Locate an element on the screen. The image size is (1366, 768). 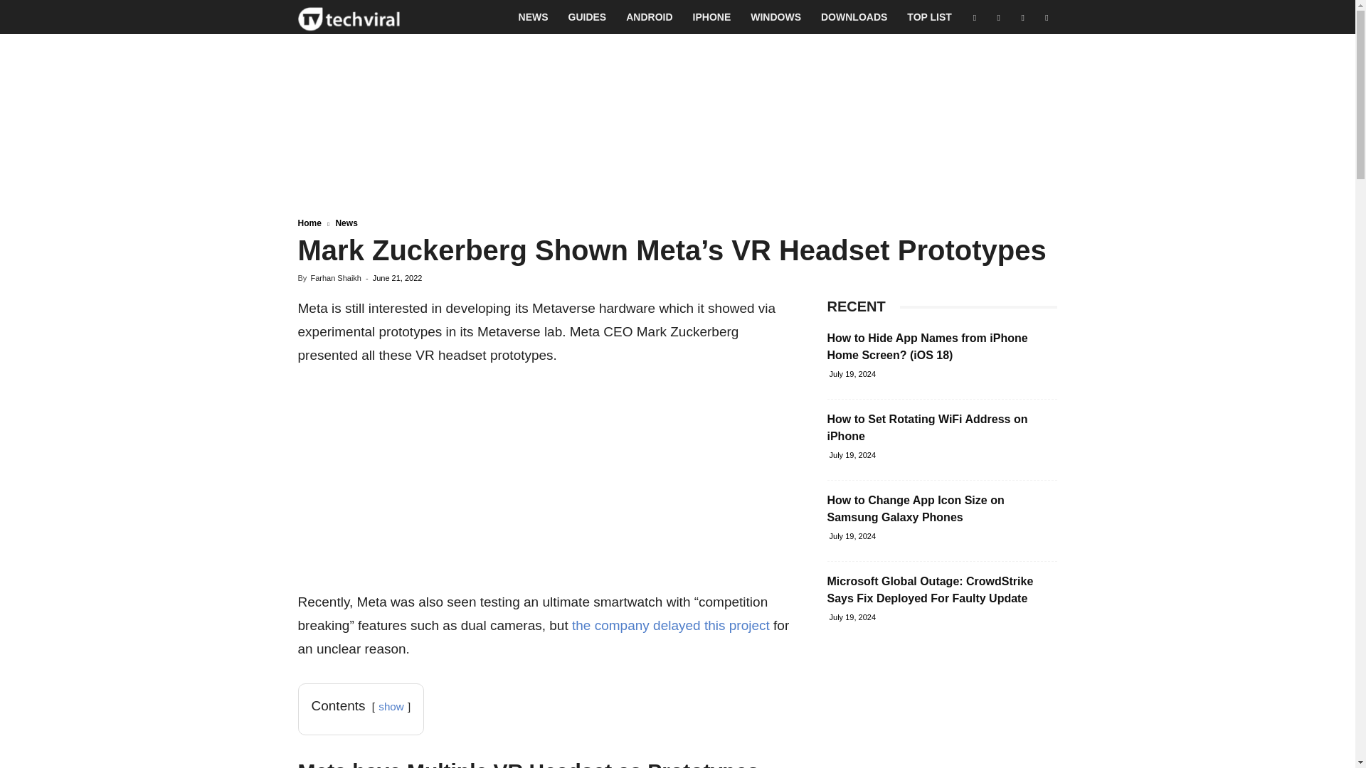
WINDOWS is located at coordinates (775, 17).